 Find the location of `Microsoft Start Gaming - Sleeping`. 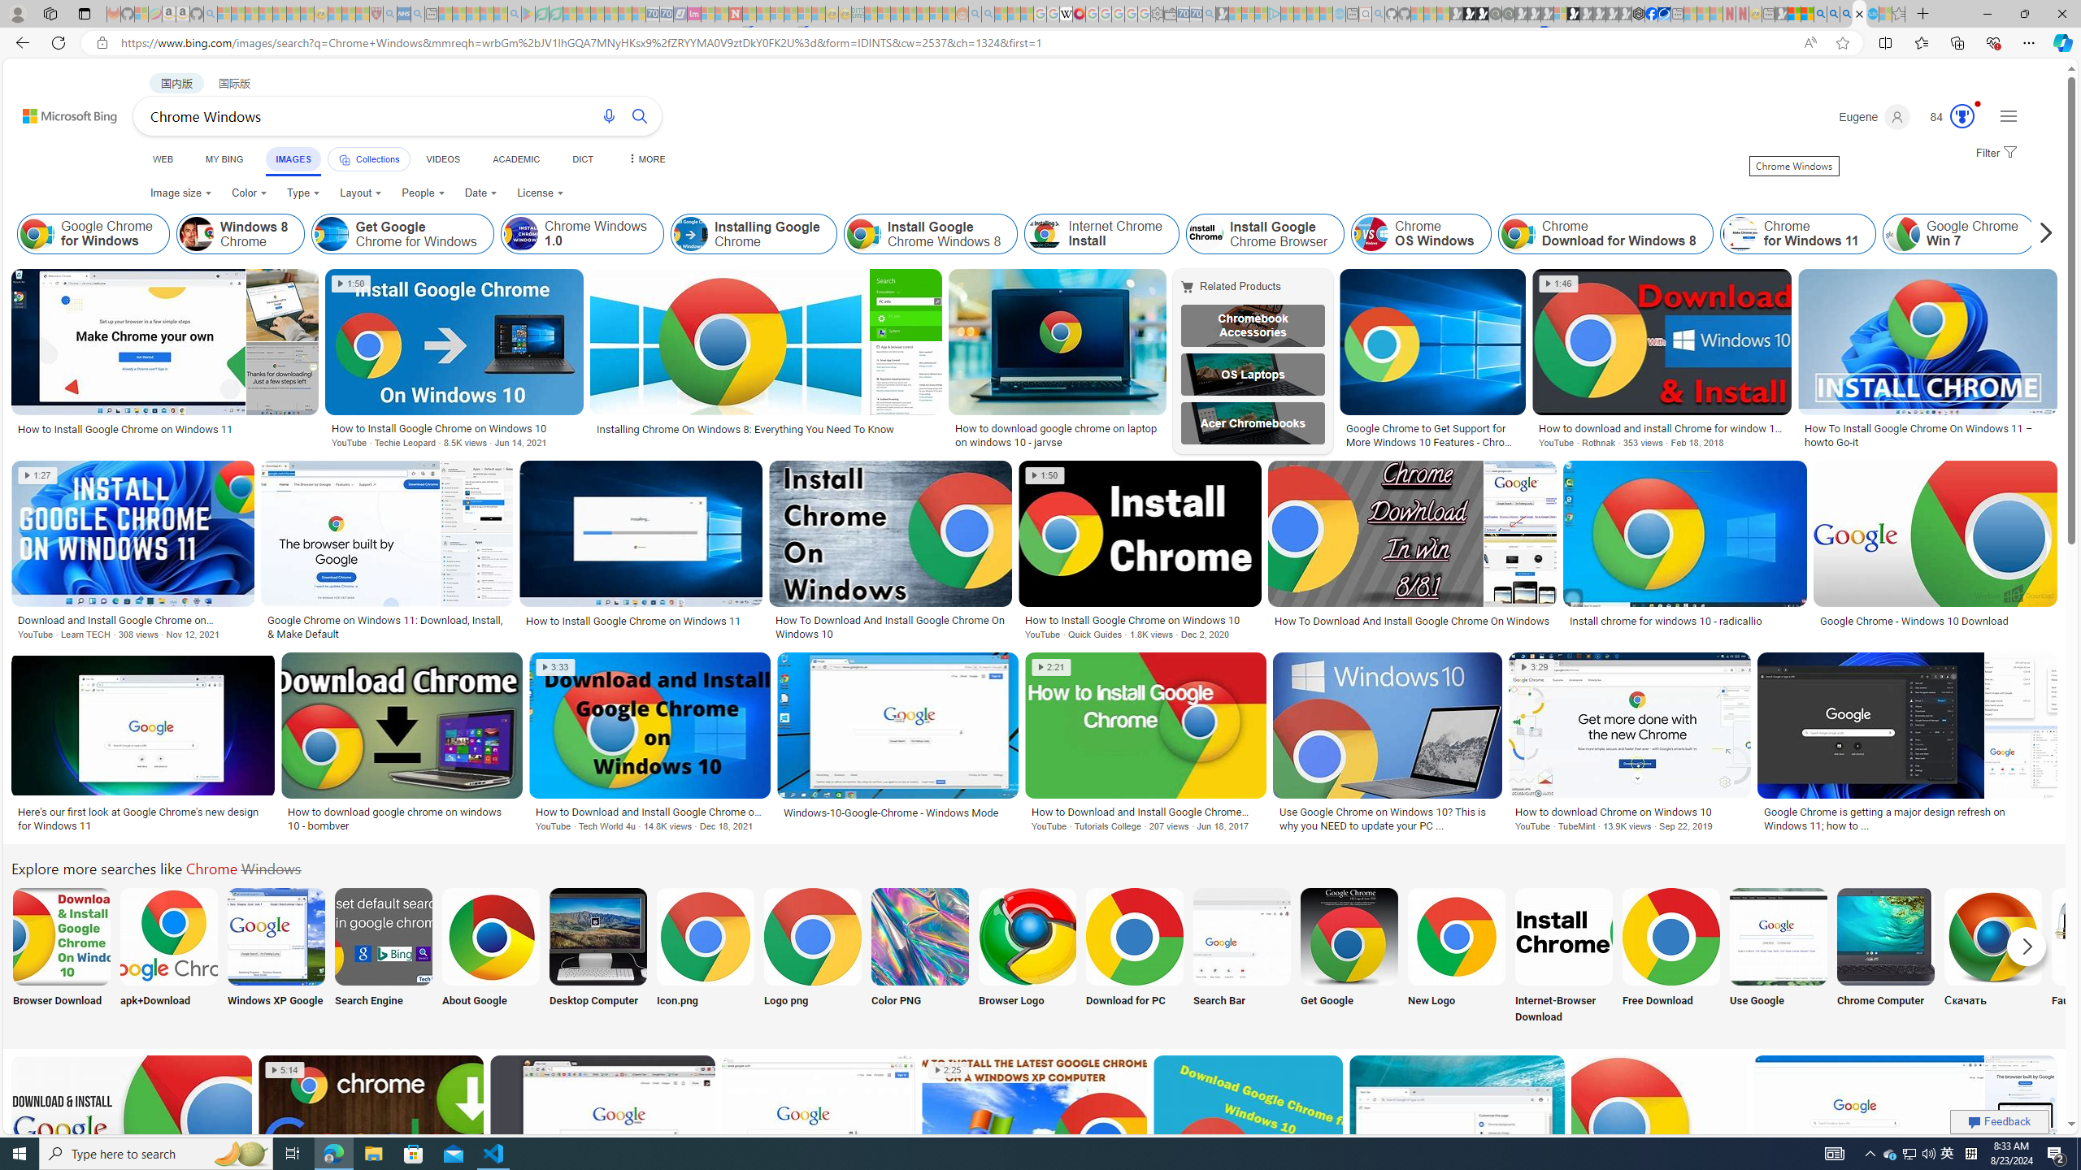

Microsoft Start Gaming - Sleeping is located at coordinates (1223, 14).